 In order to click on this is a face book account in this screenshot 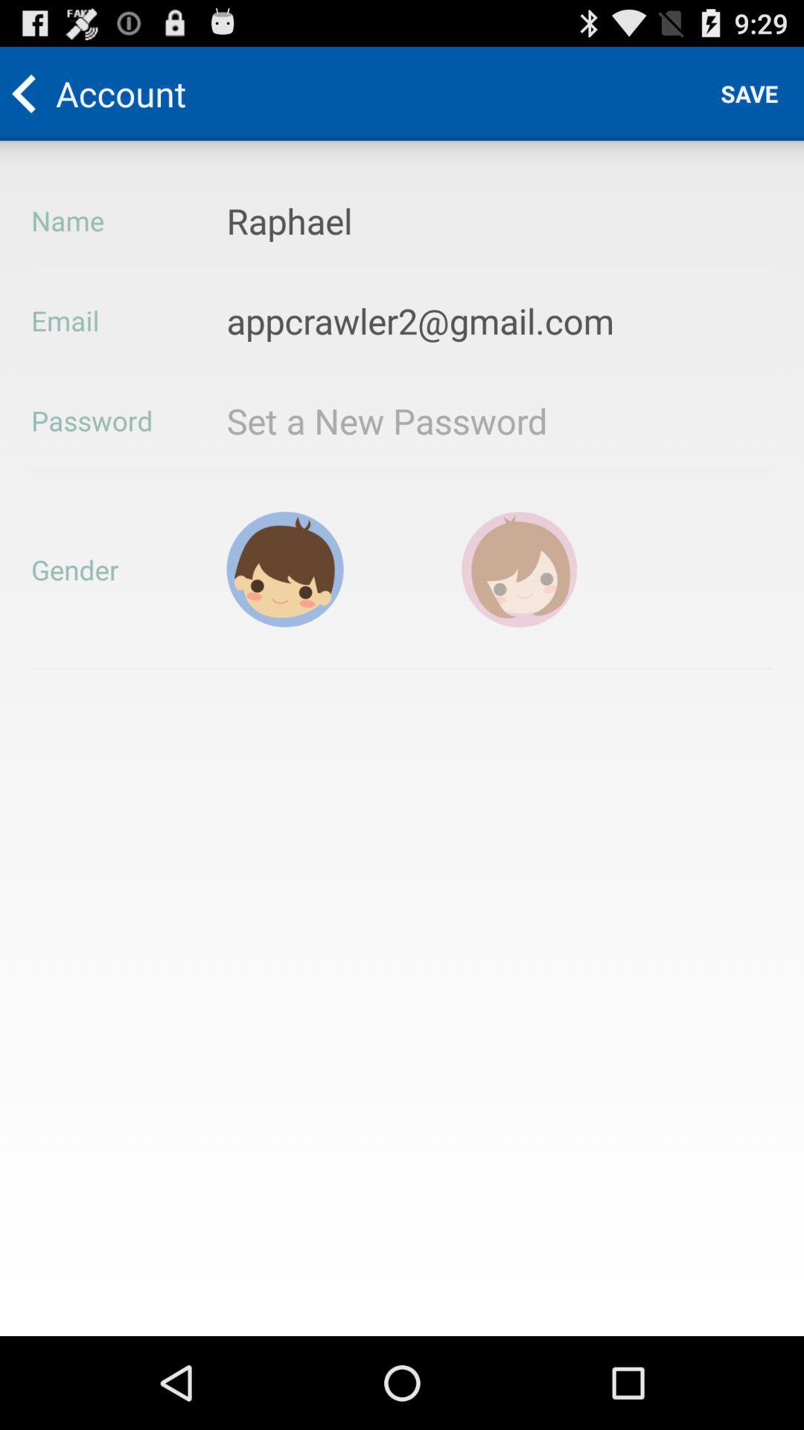, I will do `click(520, 569)`.